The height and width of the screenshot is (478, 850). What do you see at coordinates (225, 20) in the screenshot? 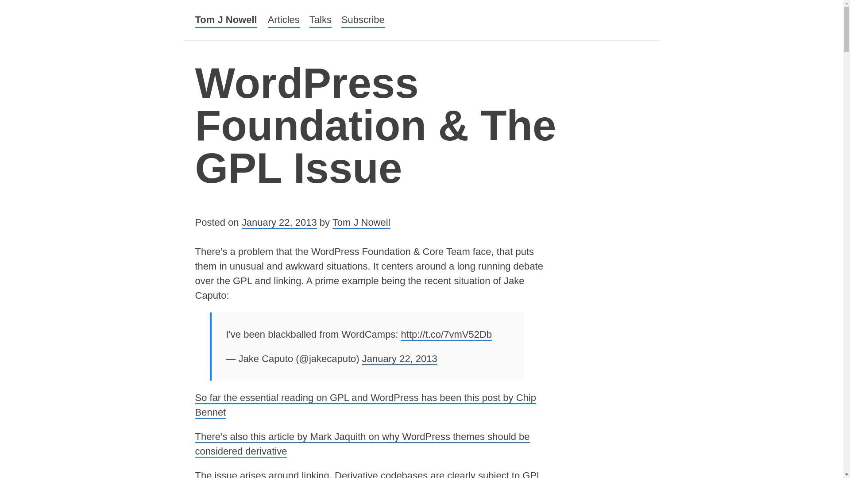
I see `Tom J Nowell` at bounding box center [225, 20].